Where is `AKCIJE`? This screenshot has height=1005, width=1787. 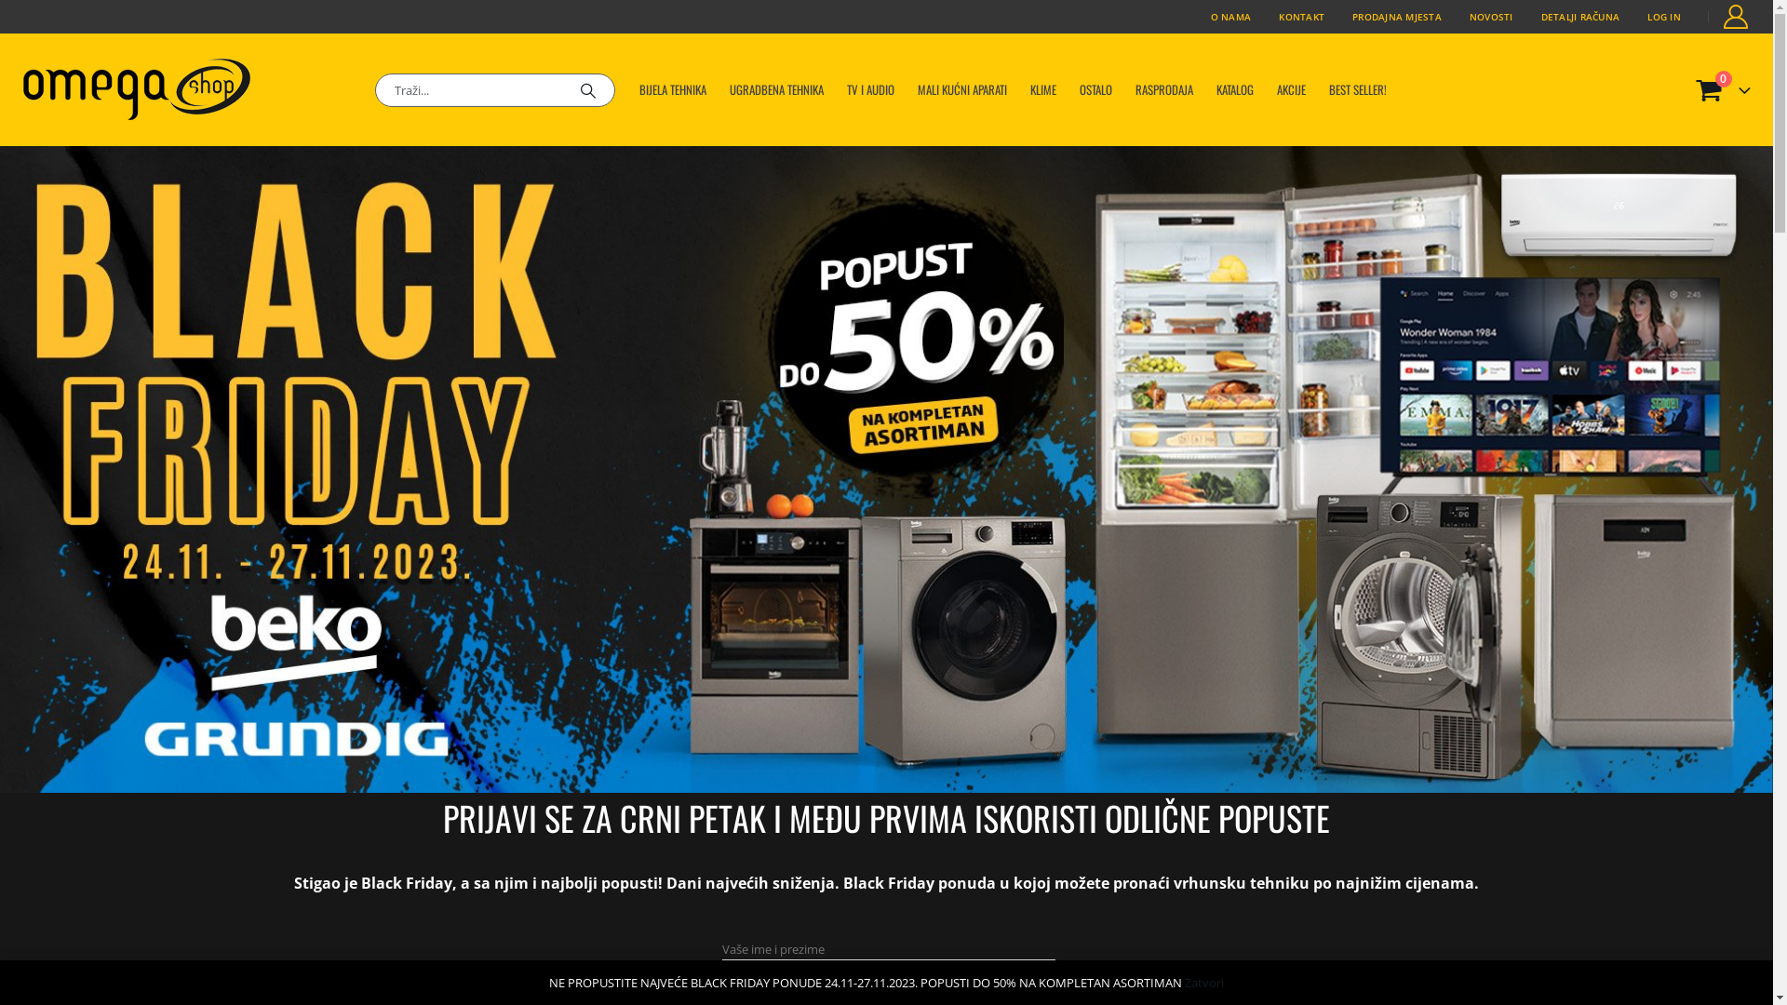
AKCIJE is located at coordinates (1292, 89).